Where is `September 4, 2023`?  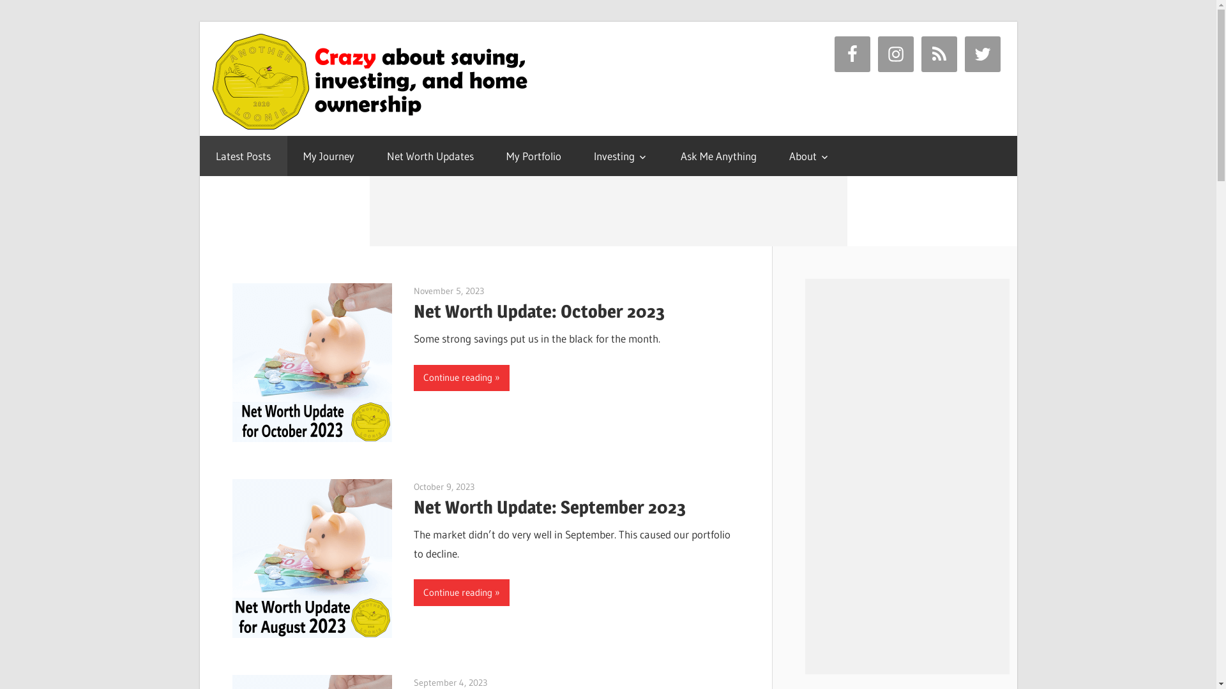
September 4, 2023 is located at coordinates (451, 683).